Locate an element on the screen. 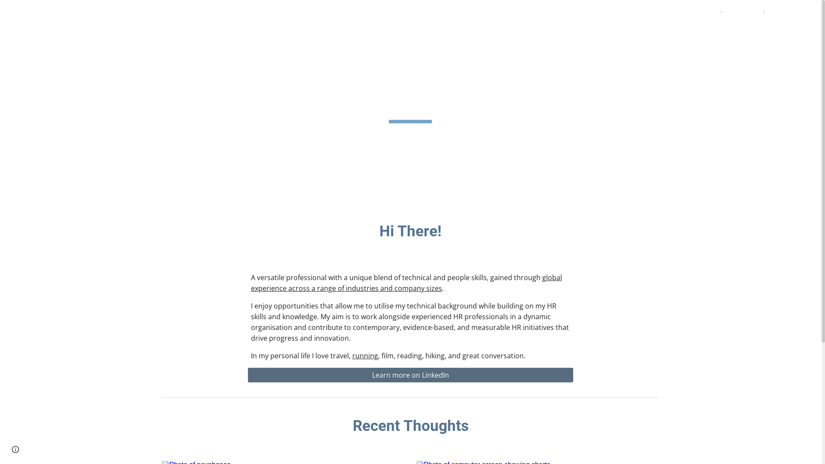 The image size is (825, 464). Thoughts is located at coordinates (742, 12).